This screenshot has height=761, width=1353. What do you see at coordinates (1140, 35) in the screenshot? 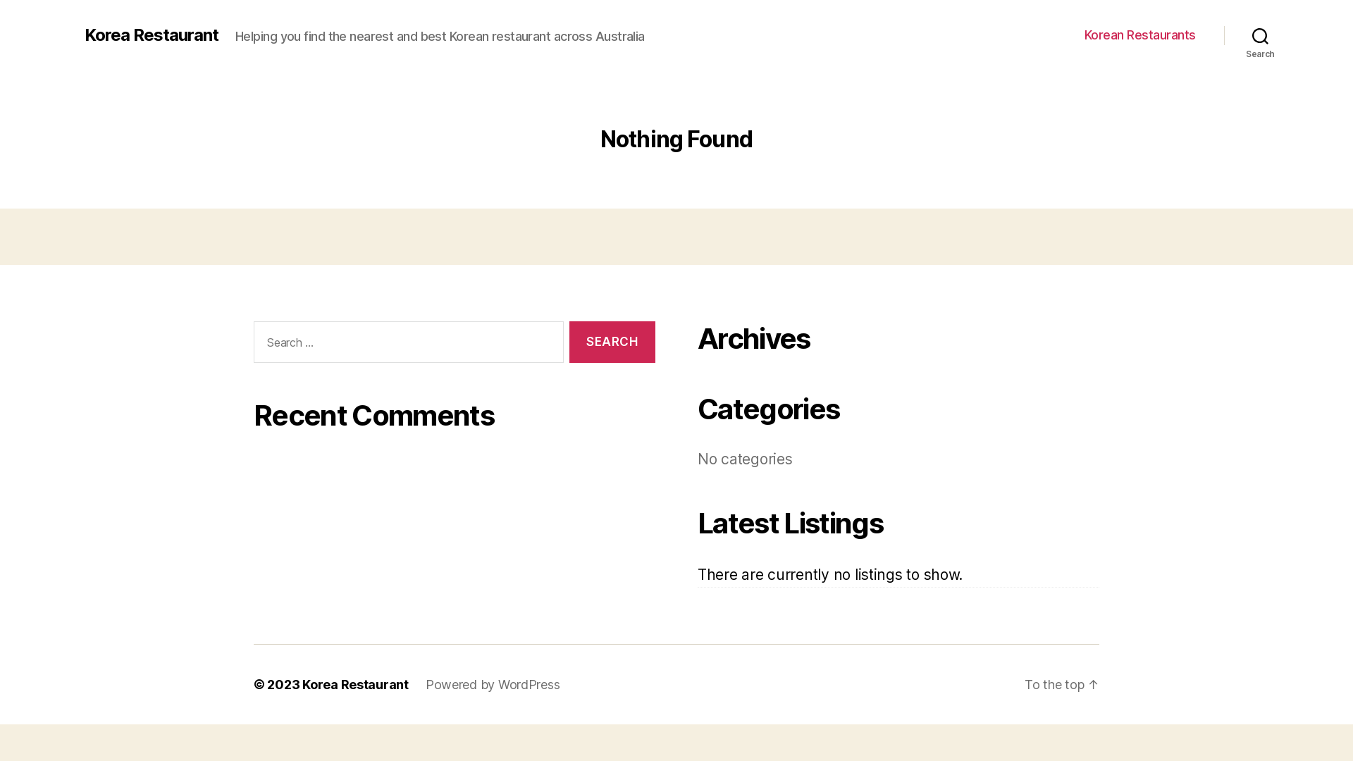
I see `Korean Restaurants` at bounding box center [1140, 35].